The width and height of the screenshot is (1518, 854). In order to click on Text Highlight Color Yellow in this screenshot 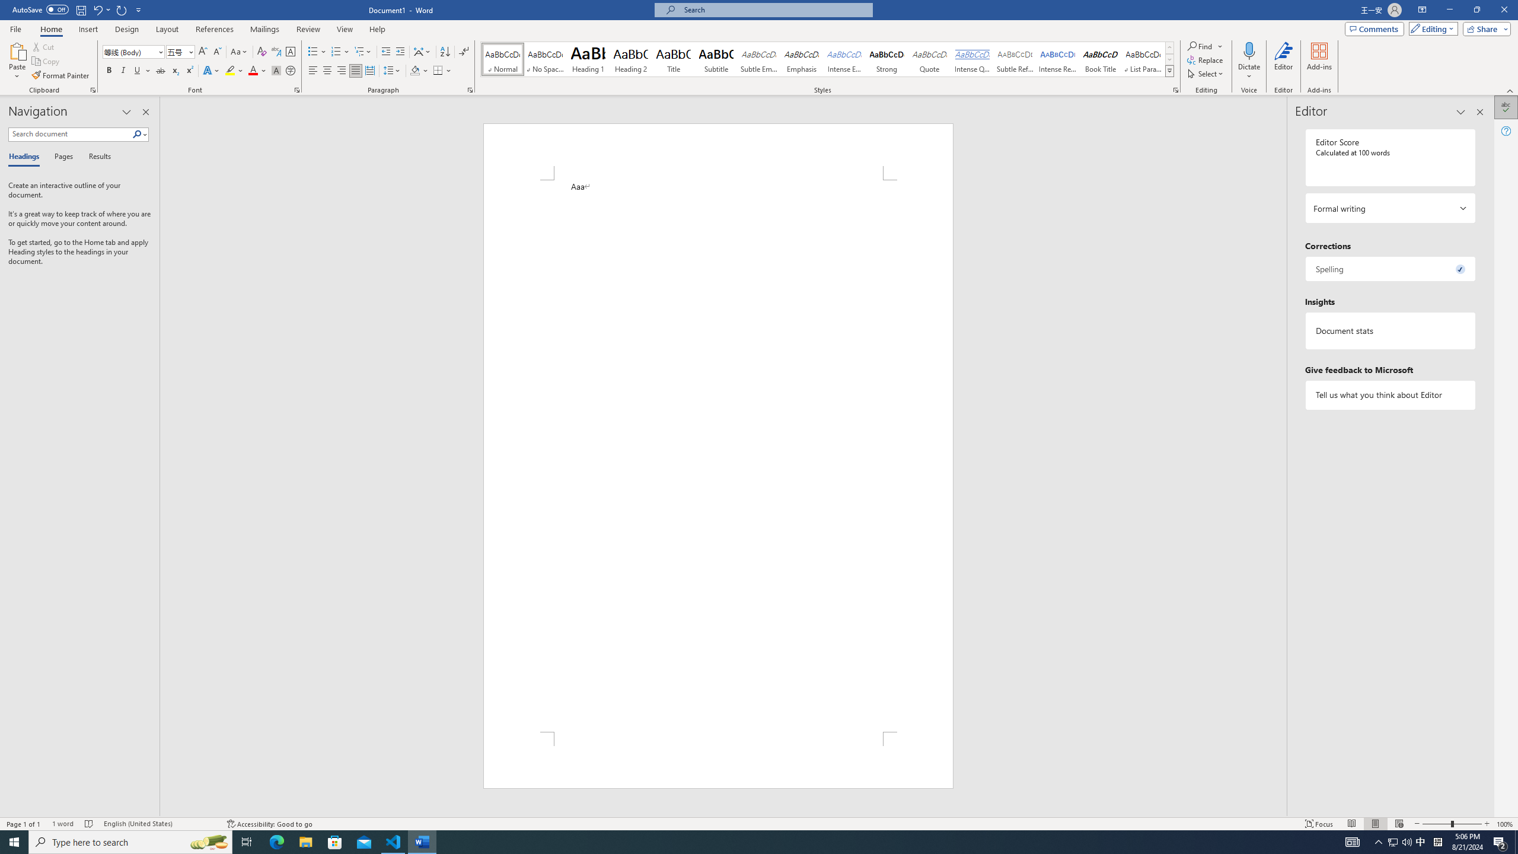, I will do `click(230, 71)`.